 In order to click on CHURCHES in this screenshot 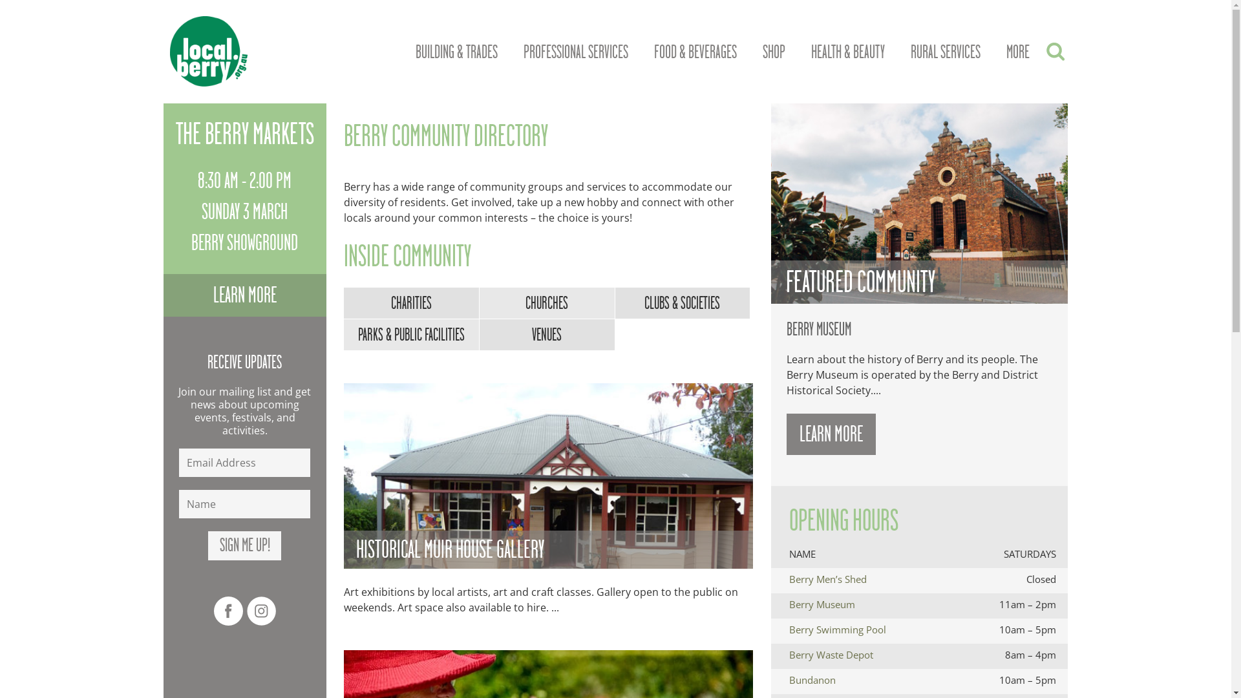, I will do `click(547, 304)`.